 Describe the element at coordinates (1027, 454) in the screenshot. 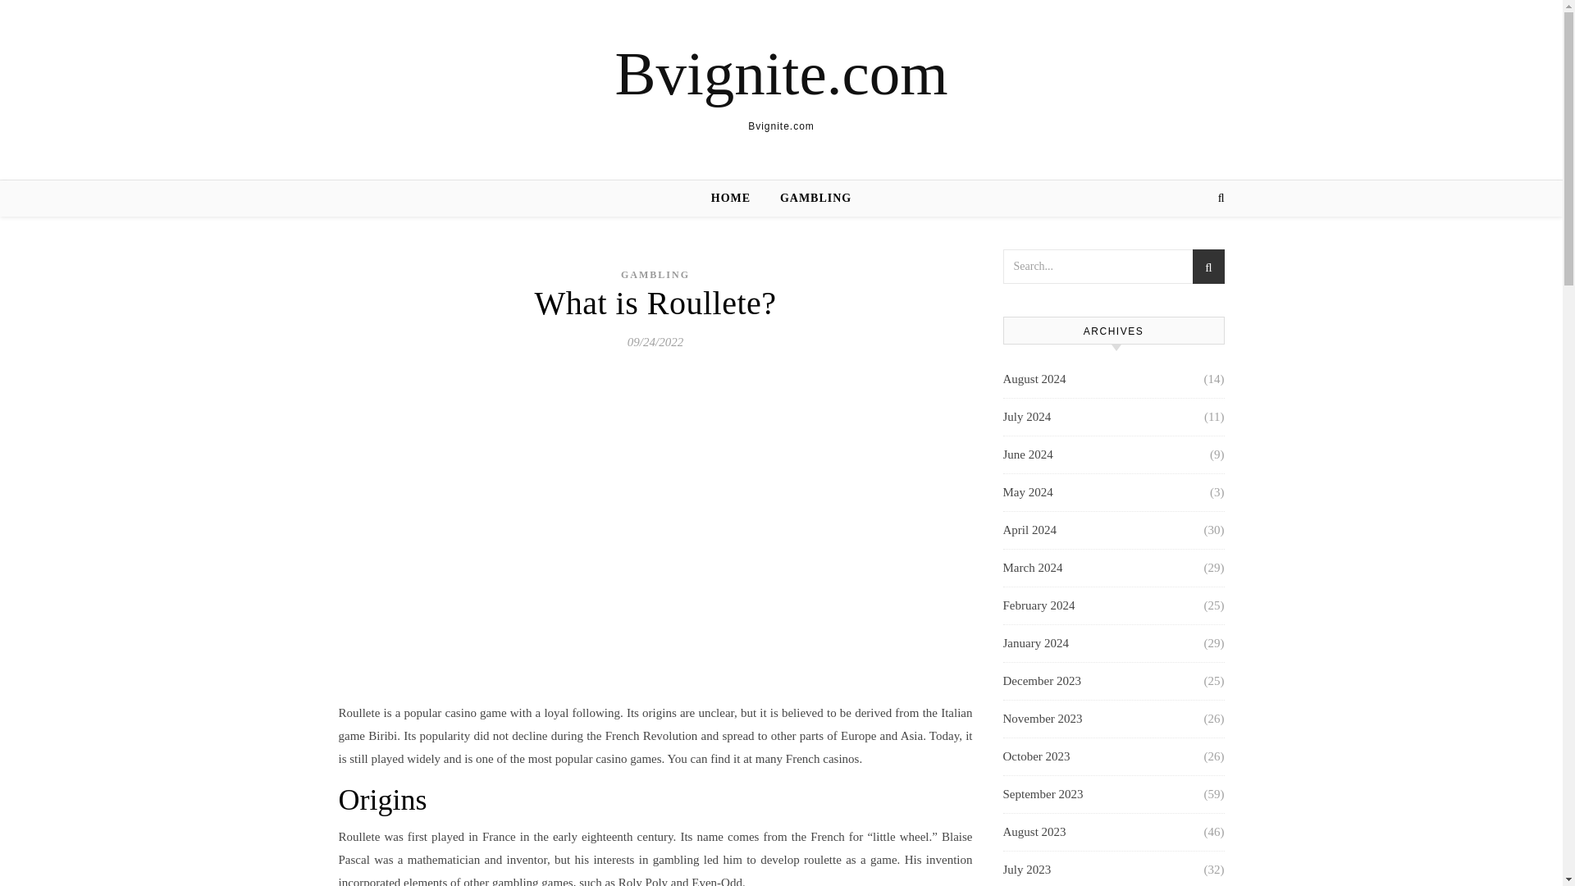

I see `June 2024` at that location.